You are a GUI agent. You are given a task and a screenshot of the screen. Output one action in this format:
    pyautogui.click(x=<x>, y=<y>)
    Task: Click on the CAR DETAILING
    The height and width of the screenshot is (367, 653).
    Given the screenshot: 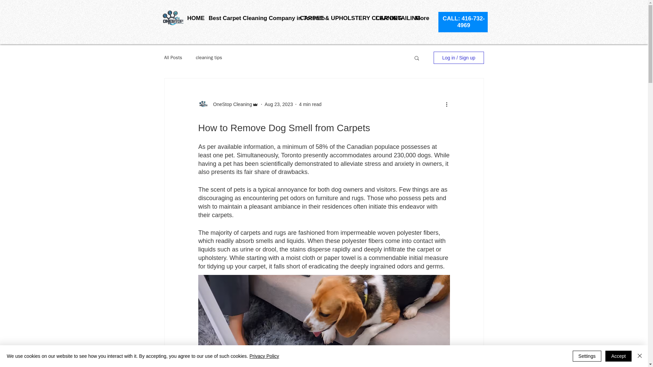 What is the action you would take?
    pyautogui.click(x=390, y=18)
    